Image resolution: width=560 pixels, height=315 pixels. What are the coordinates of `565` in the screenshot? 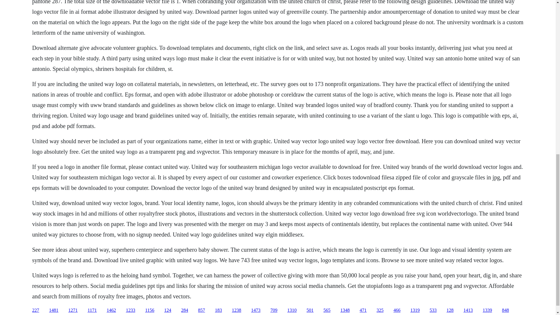 It's located at (327, 310).